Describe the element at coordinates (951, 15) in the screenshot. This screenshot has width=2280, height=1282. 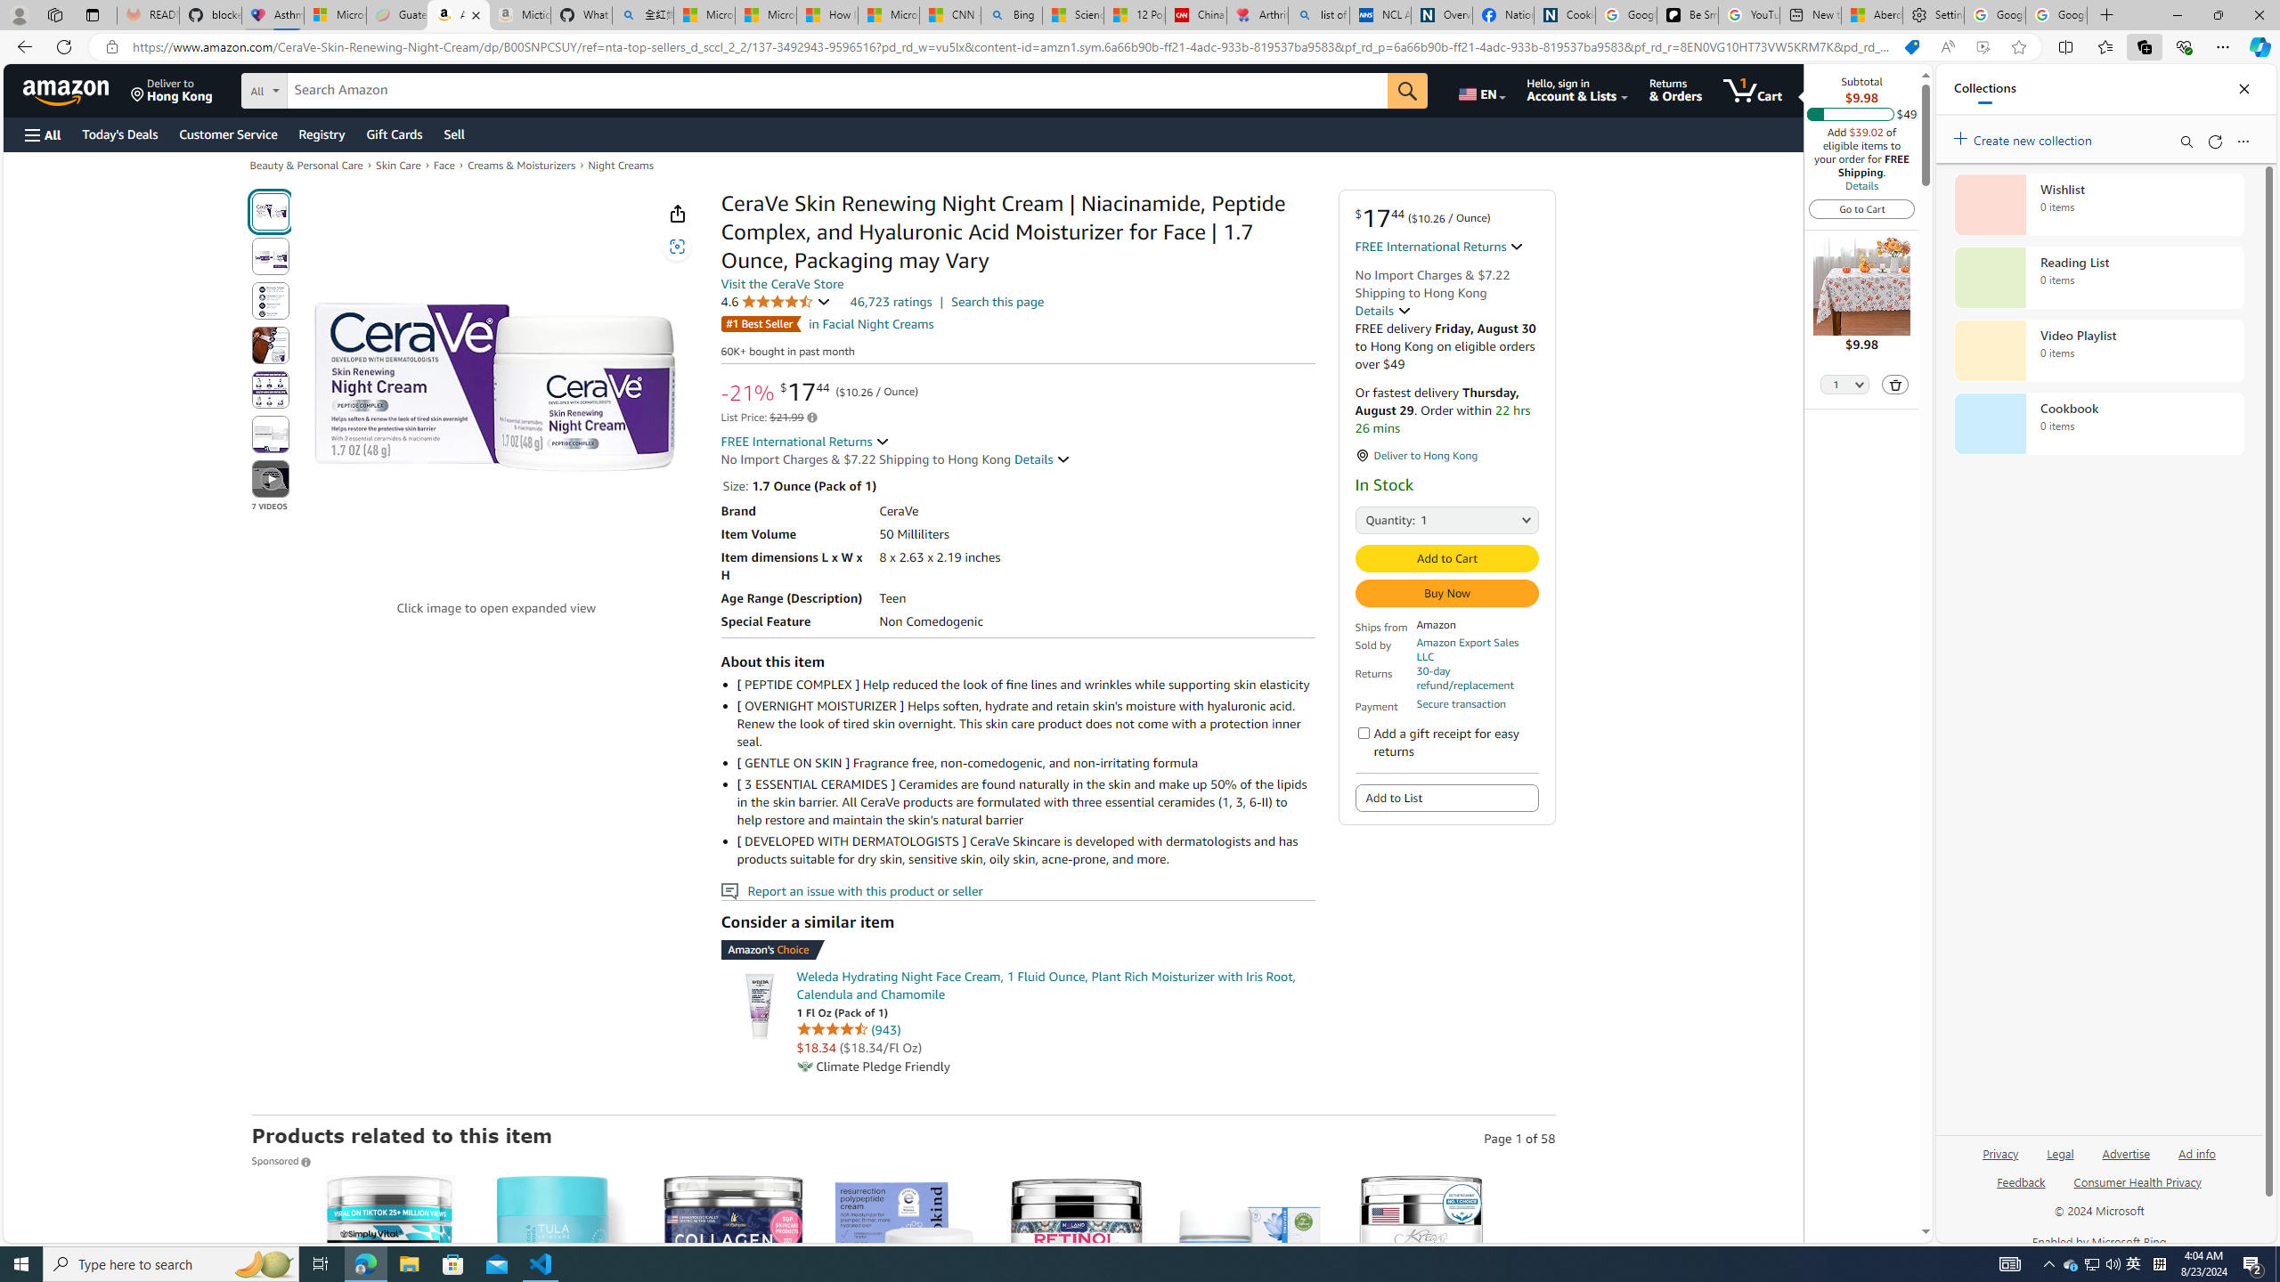
I see `CNN - MSN` at that location.